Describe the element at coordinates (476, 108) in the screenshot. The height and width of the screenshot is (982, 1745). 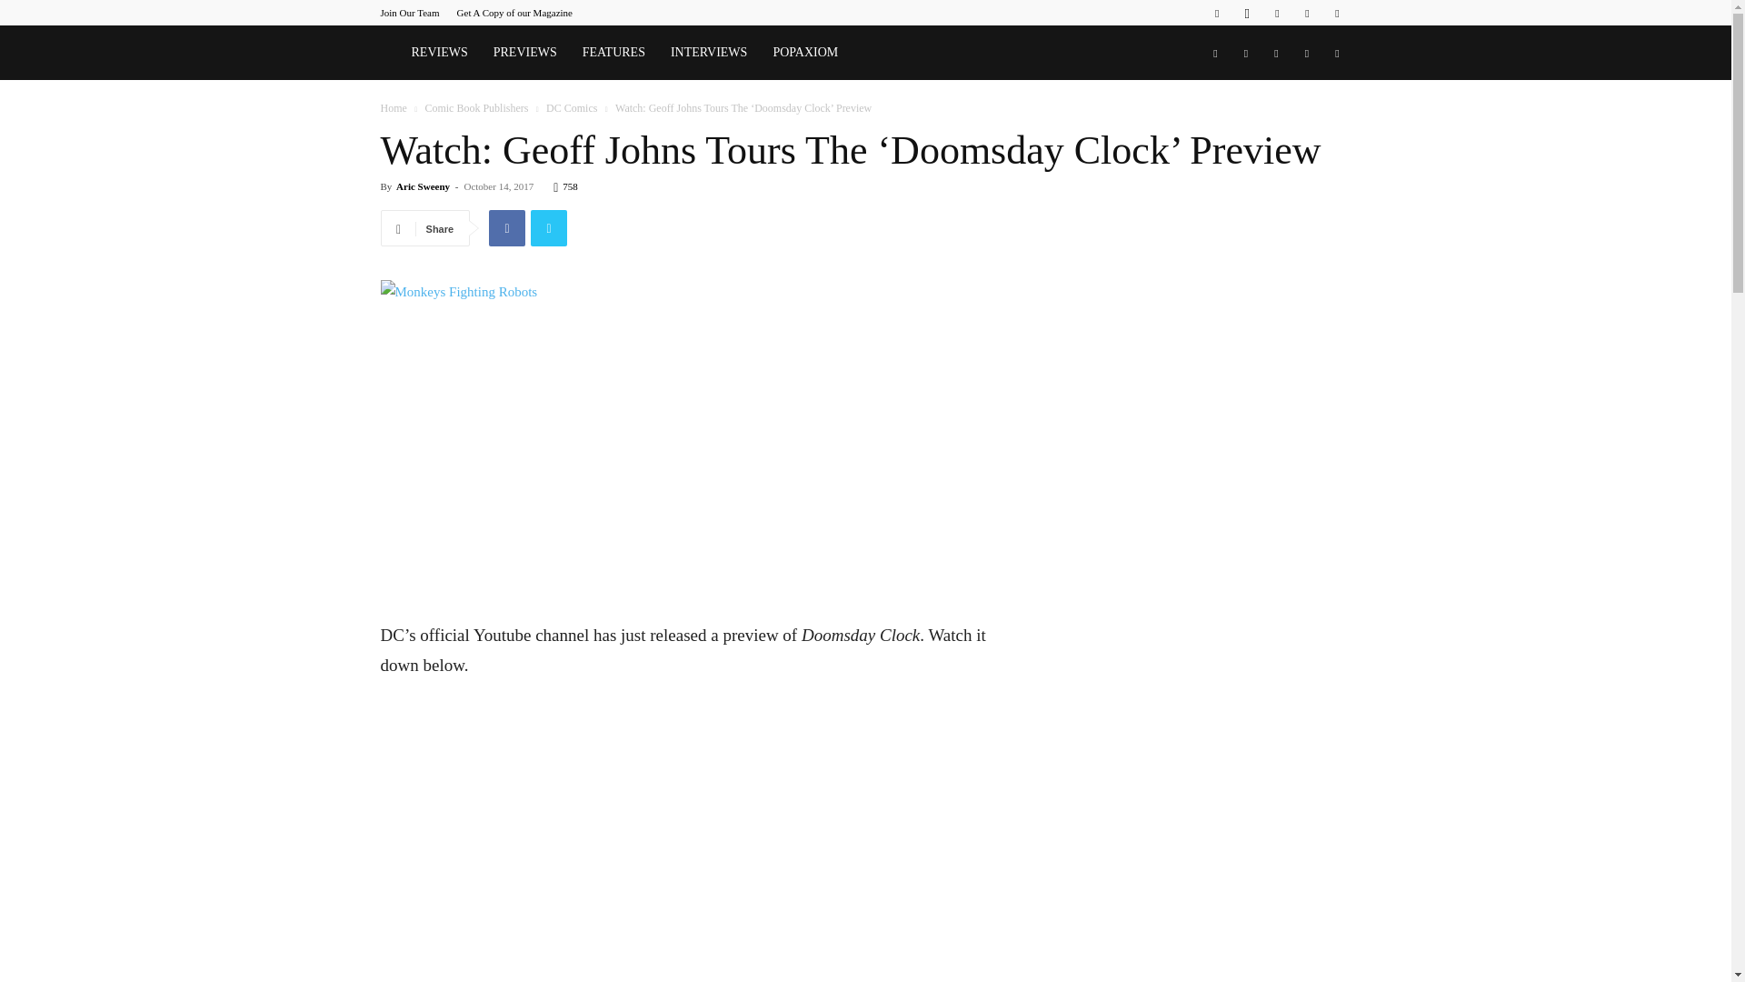
I see `View all posts in Comic Book Publishers` at that location.